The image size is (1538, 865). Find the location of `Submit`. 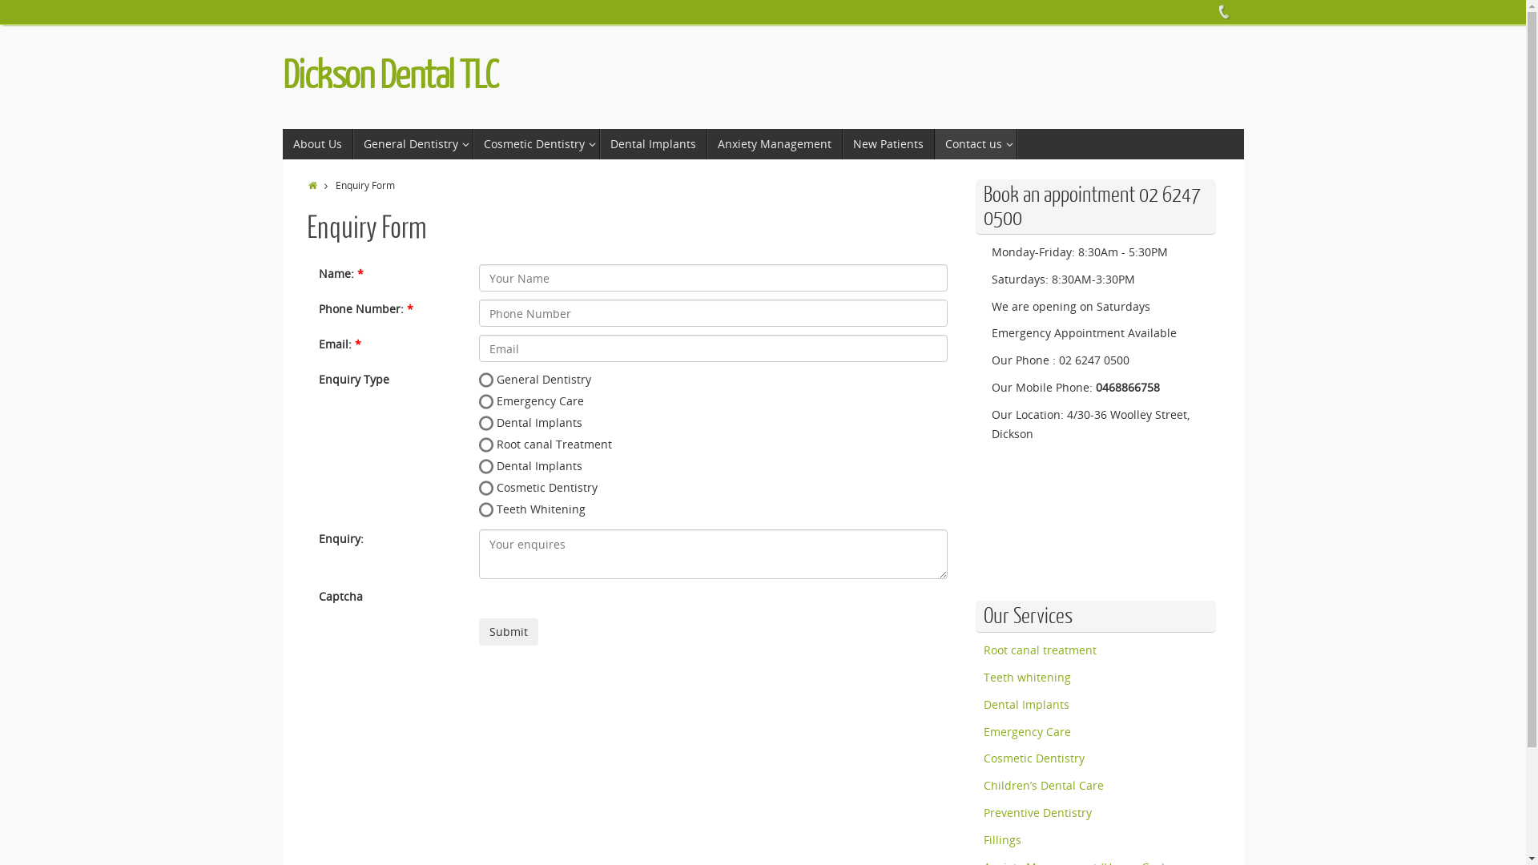

Submit is located at coordinates (509, 632).